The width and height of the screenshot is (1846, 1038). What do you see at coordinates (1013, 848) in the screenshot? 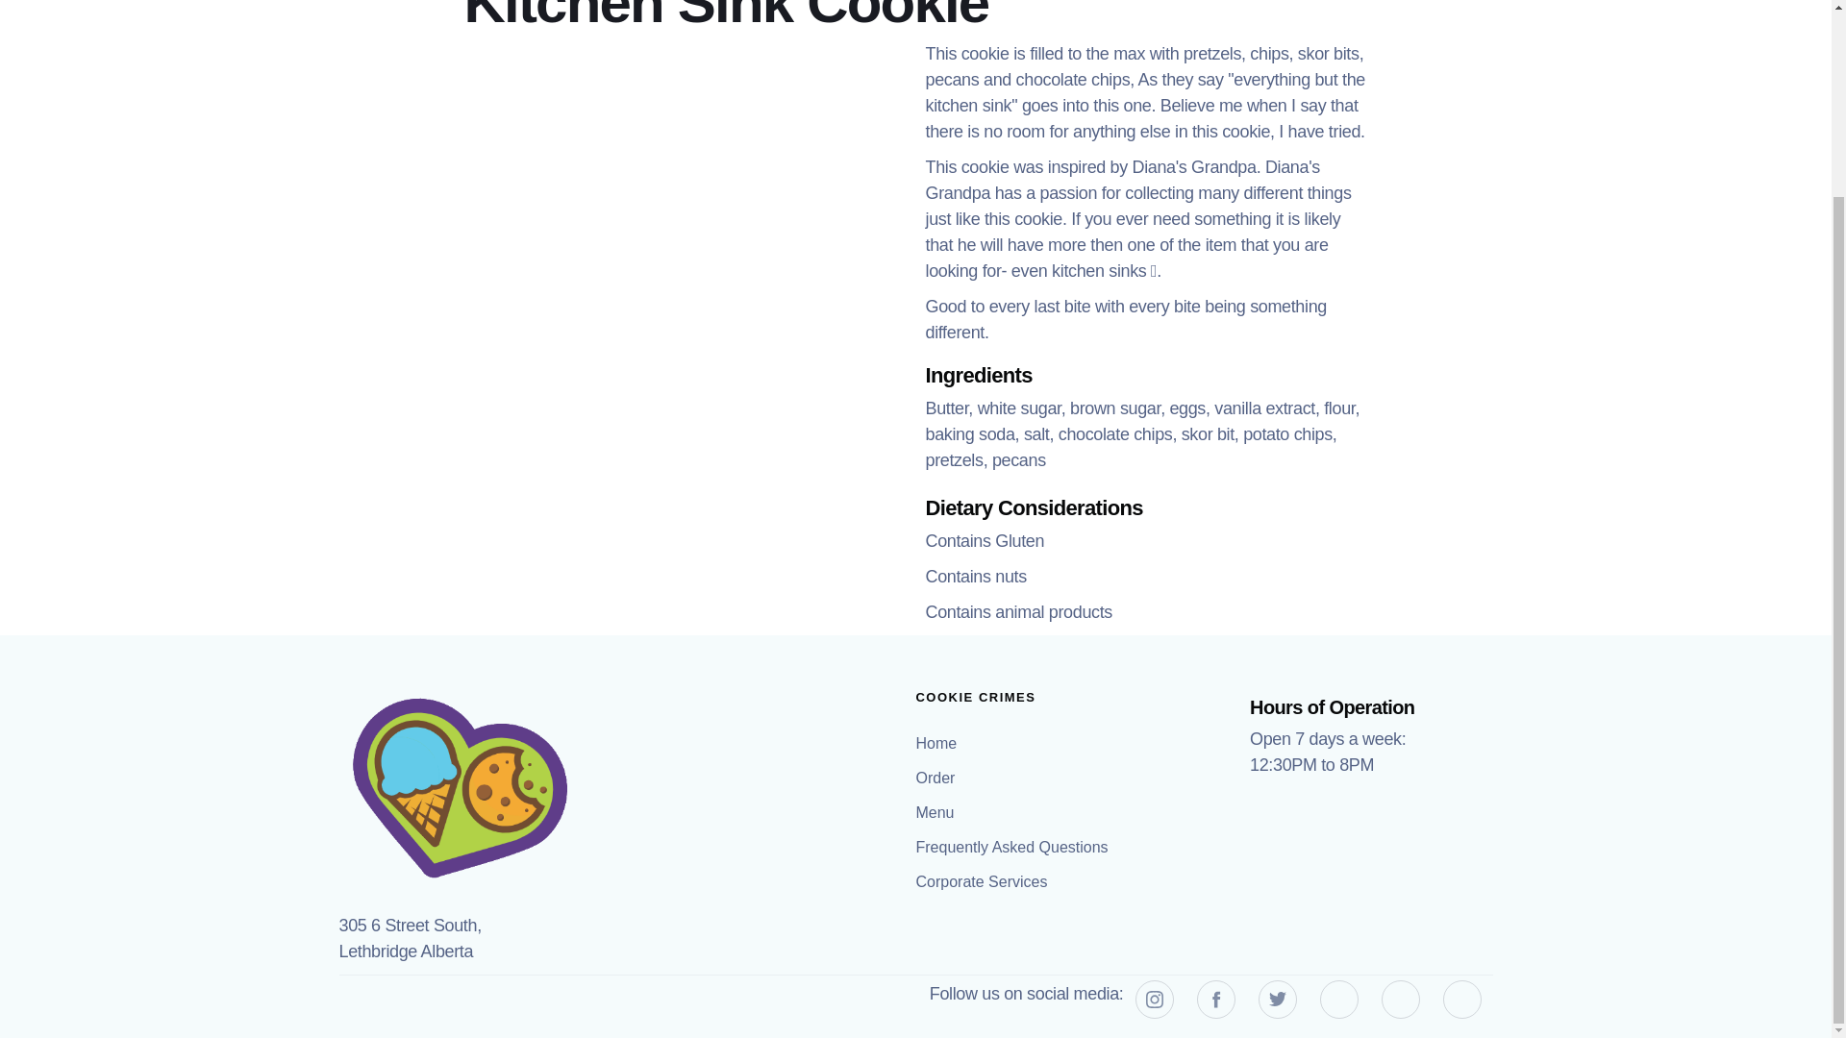
I see `Frequently Asked Questions` at bounding box center [1013, 848].